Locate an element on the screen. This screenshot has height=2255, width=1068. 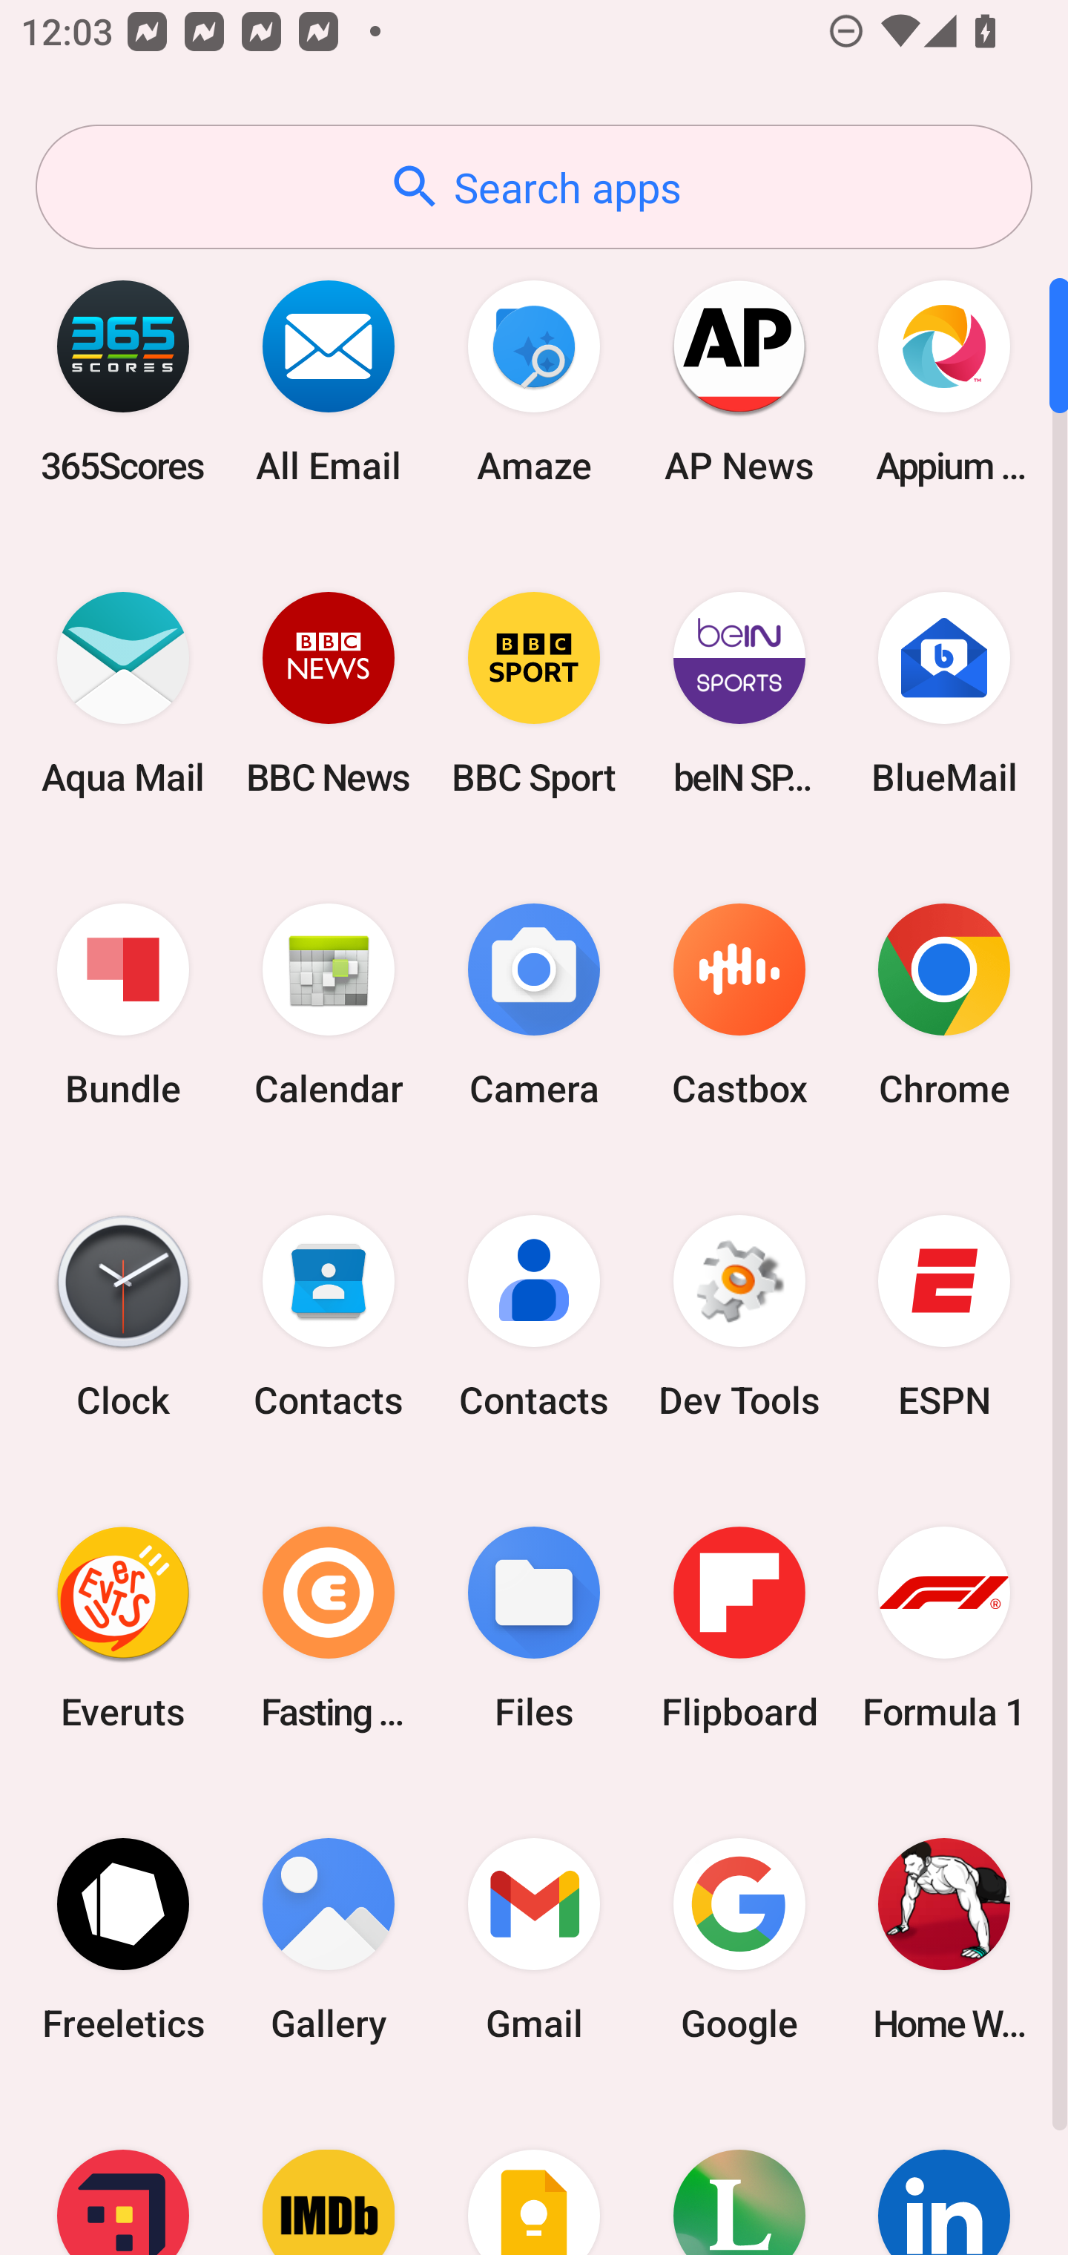
Flipboard is located at coordinates (739, 1627).